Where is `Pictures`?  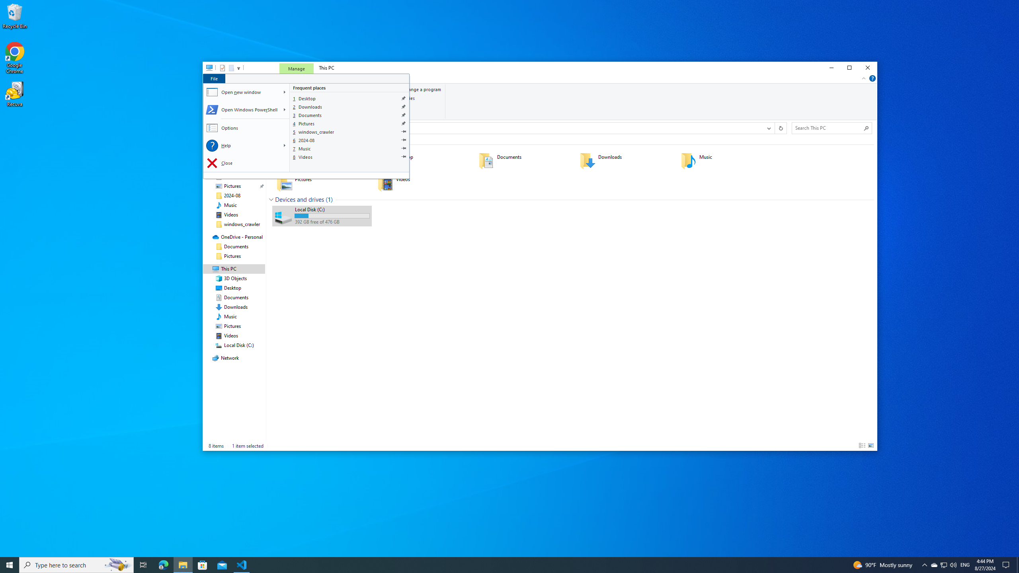
Pictures is located at coordinates (350, 123).